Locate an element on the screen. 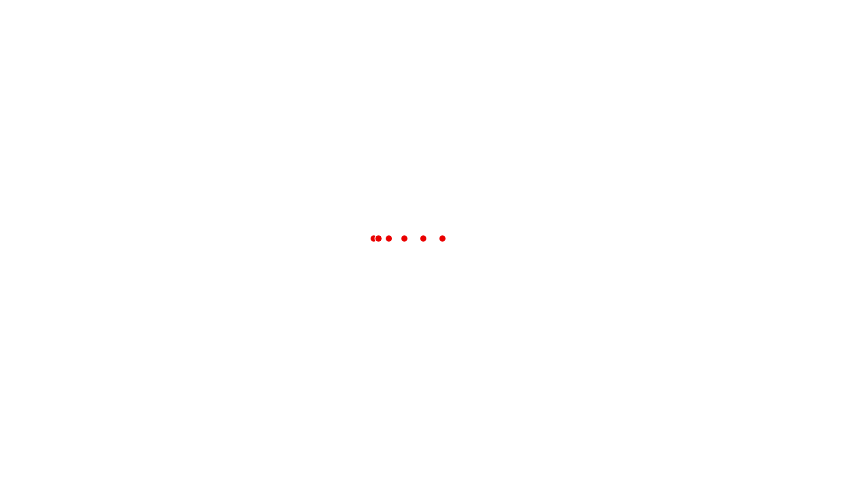 The image size is (849, 477). info@customsignsaustralia.com.au is located at coordinates (344, 385).